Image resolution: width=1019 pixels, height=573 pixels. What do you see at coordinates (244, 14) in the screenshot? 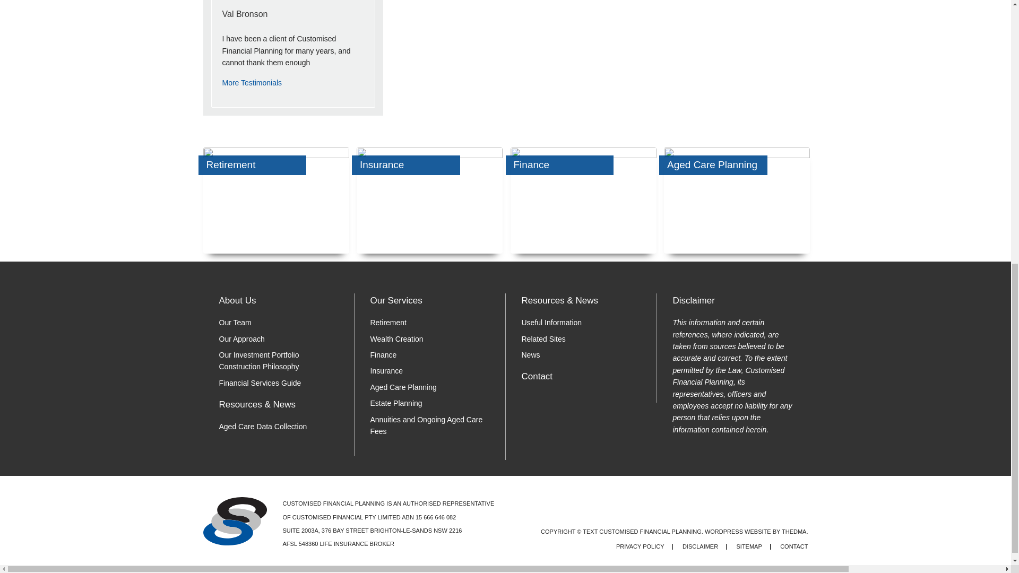
I see `Val Bronson` at bounding box center [244, 14].